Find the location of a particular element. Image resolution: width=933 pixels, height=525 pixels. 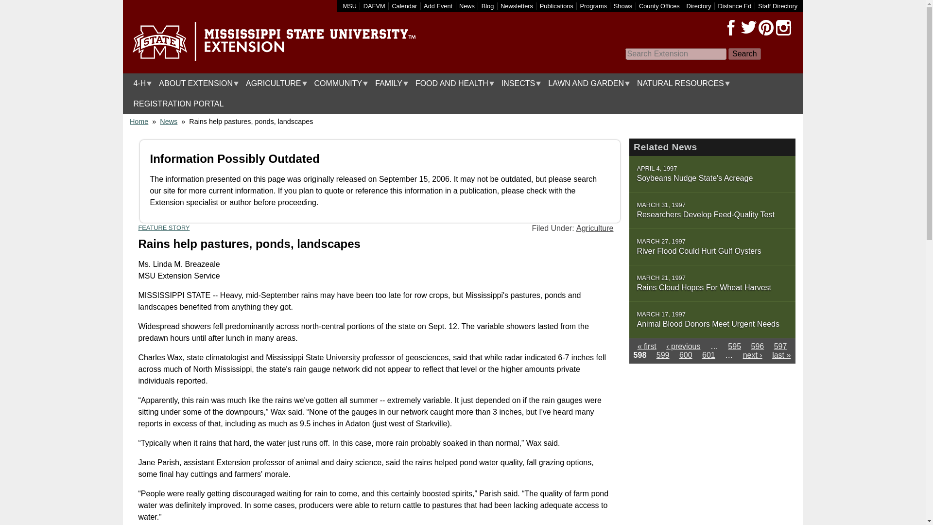

Search is located at coordinates (744, 54).